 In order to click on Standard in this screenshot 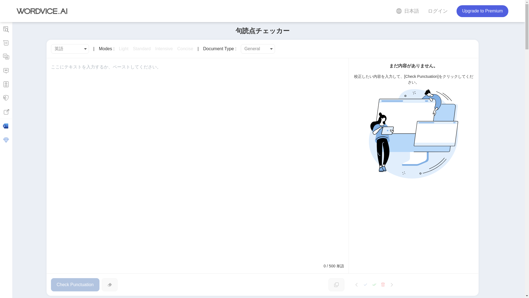, I will do `click(142, 49)`.